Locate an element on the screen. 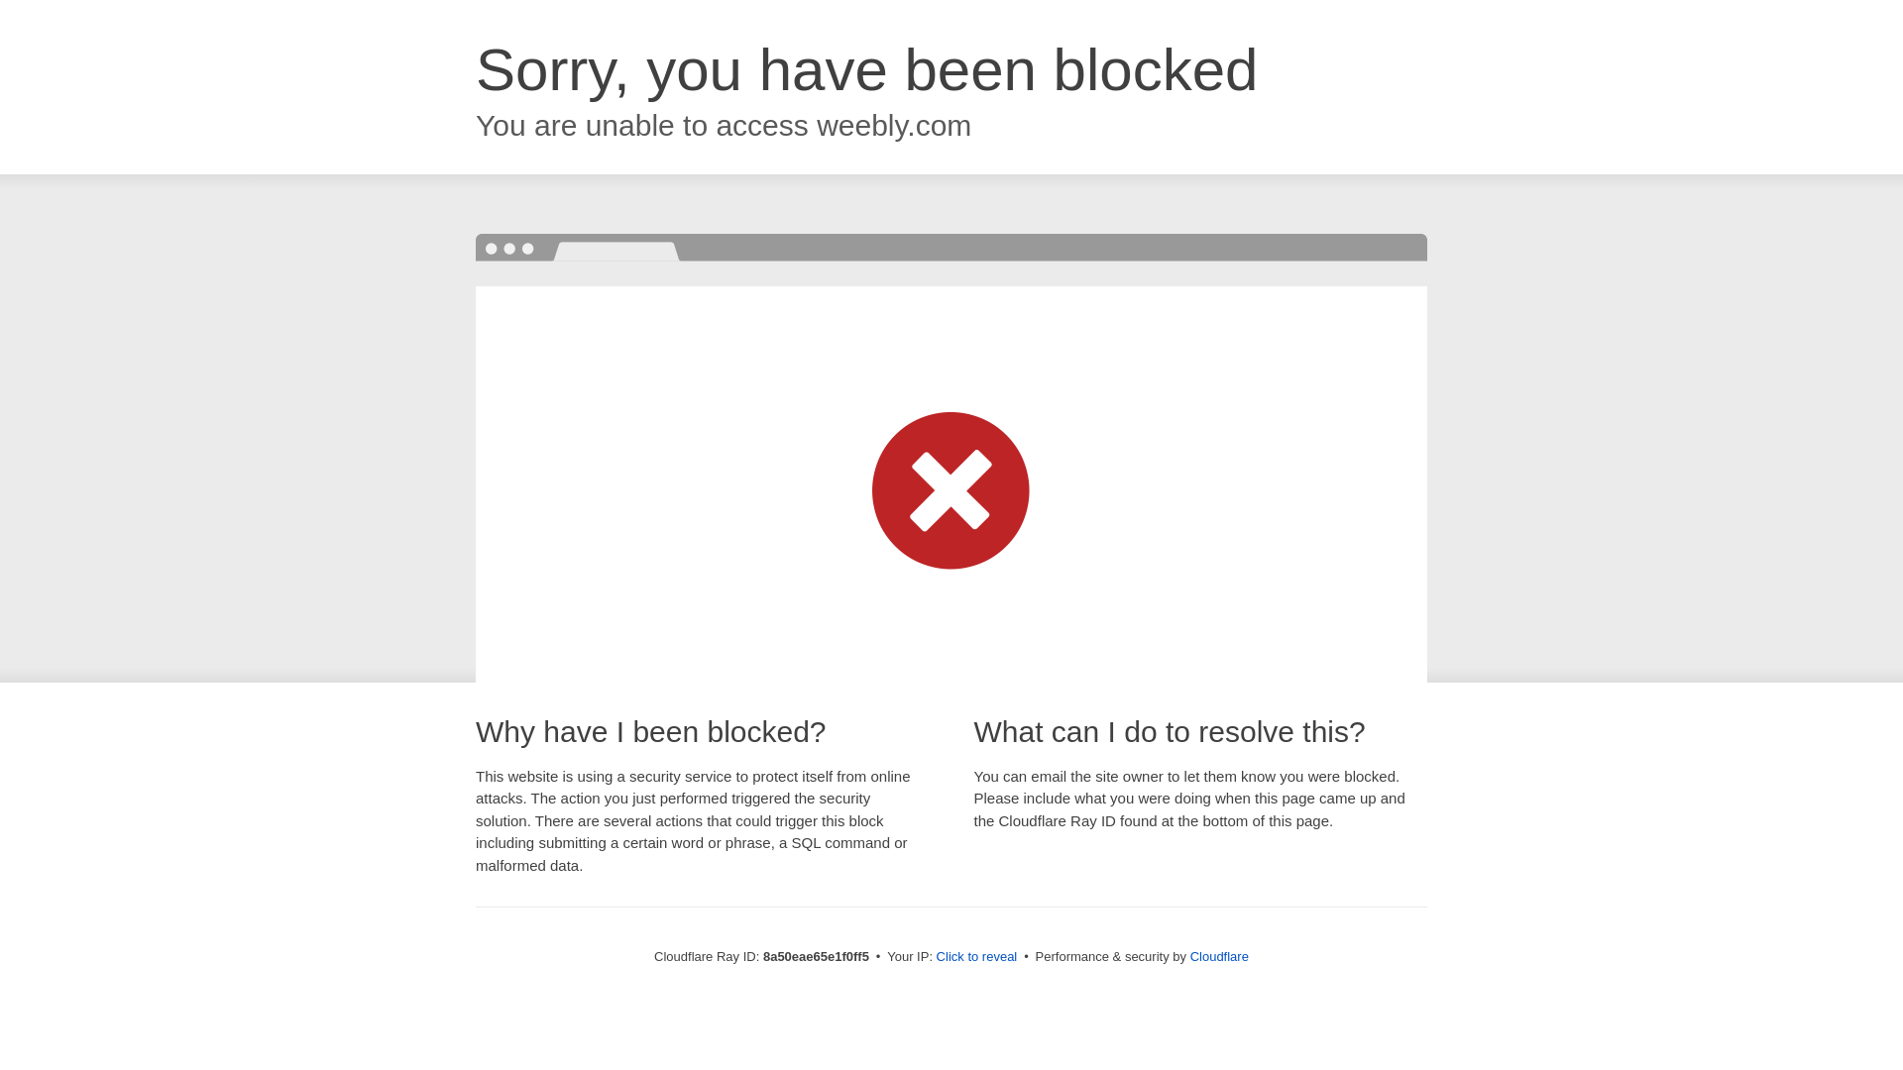 Image resolution: width=1903 pixels, height=1070 pixels. Cloudflare is located at coordinates (1219, 956).